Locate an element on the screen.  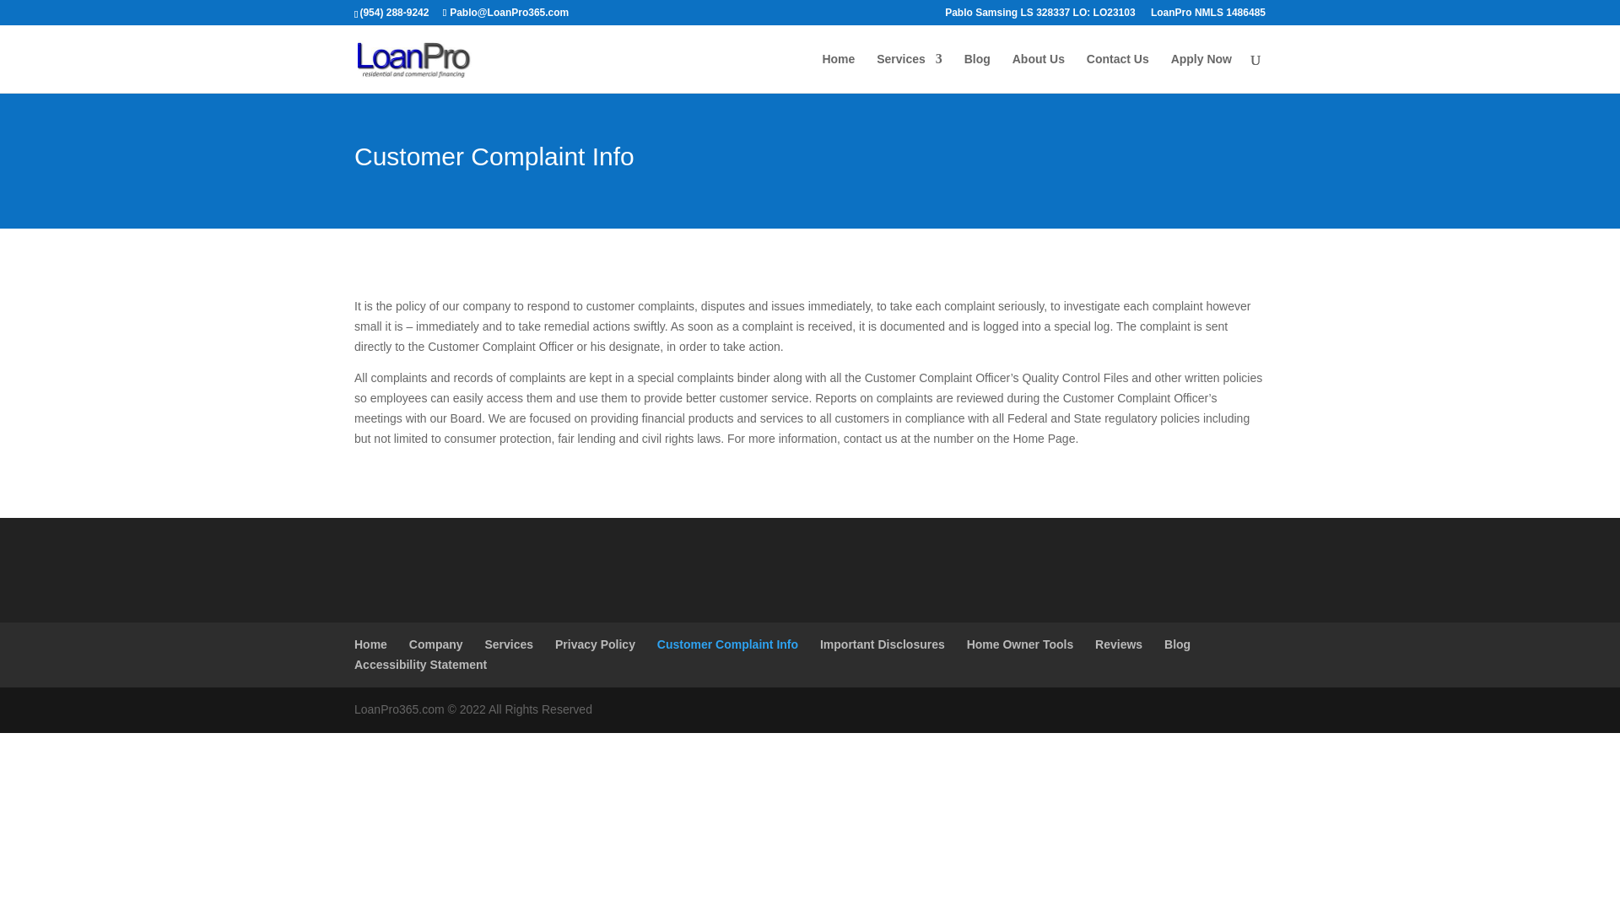
LoanPro NMLS 1486485 is located at coordinates (1207, 16).